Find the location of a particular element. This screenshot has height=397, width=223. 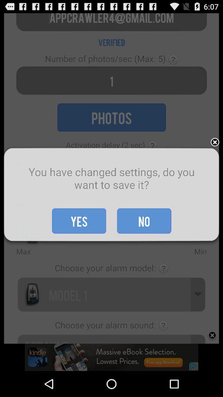

close tab is located at coordinates (215, 142).